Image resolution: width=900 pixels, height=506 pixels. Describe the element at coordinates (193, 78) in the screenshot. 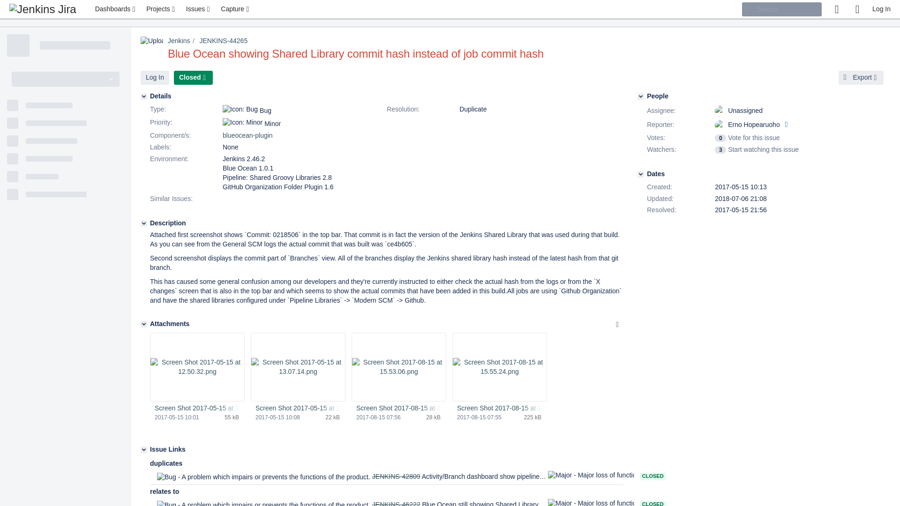

I see `Closed` at that location.